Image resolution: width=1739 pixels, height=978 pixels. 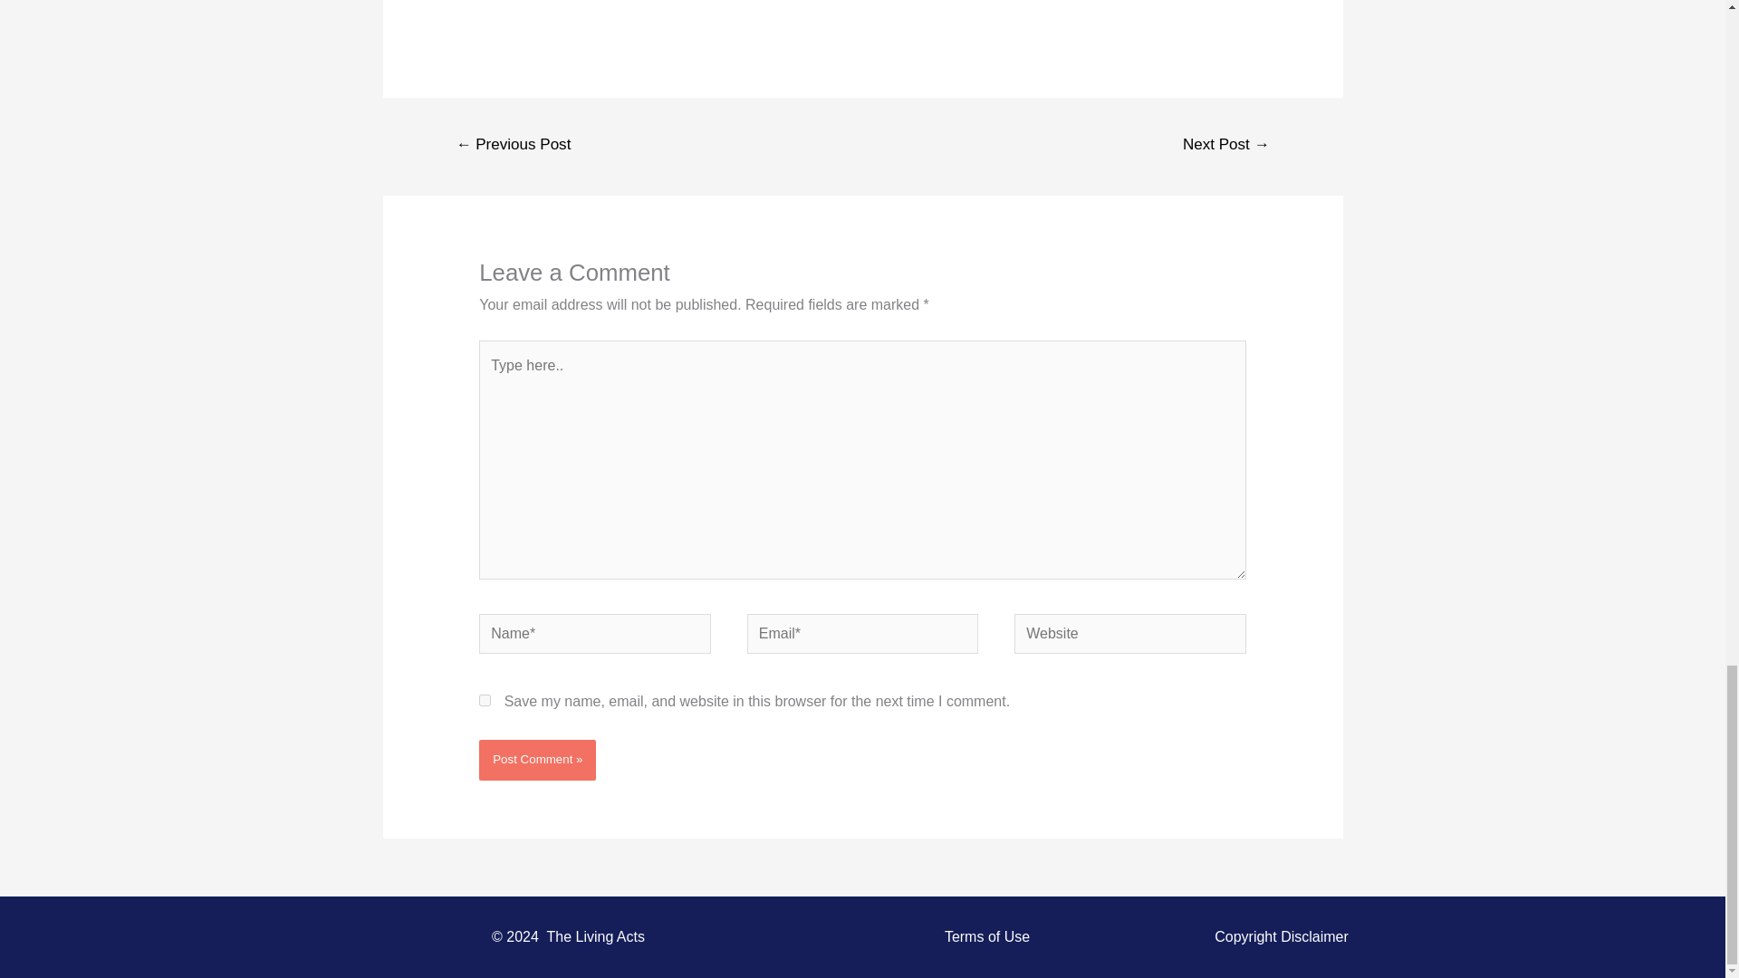 What do you see at coordinates (986, 936) in the screenshot?
I see `Terms of Use` at bounding box center [986, 936].